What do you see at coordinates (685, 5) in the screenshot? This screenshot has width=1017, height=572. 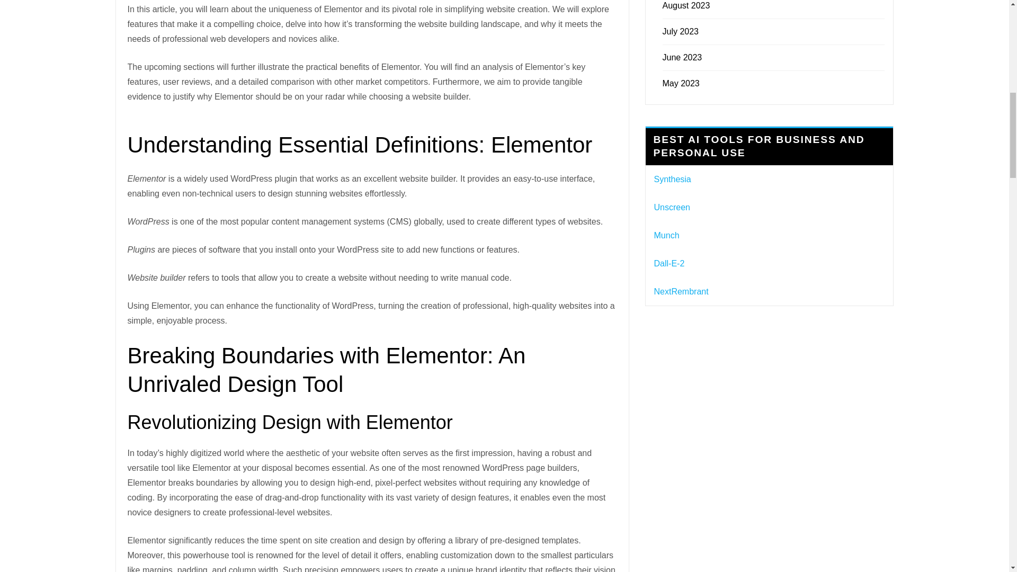 I see `August 2023` at bounding box center [685, 5].